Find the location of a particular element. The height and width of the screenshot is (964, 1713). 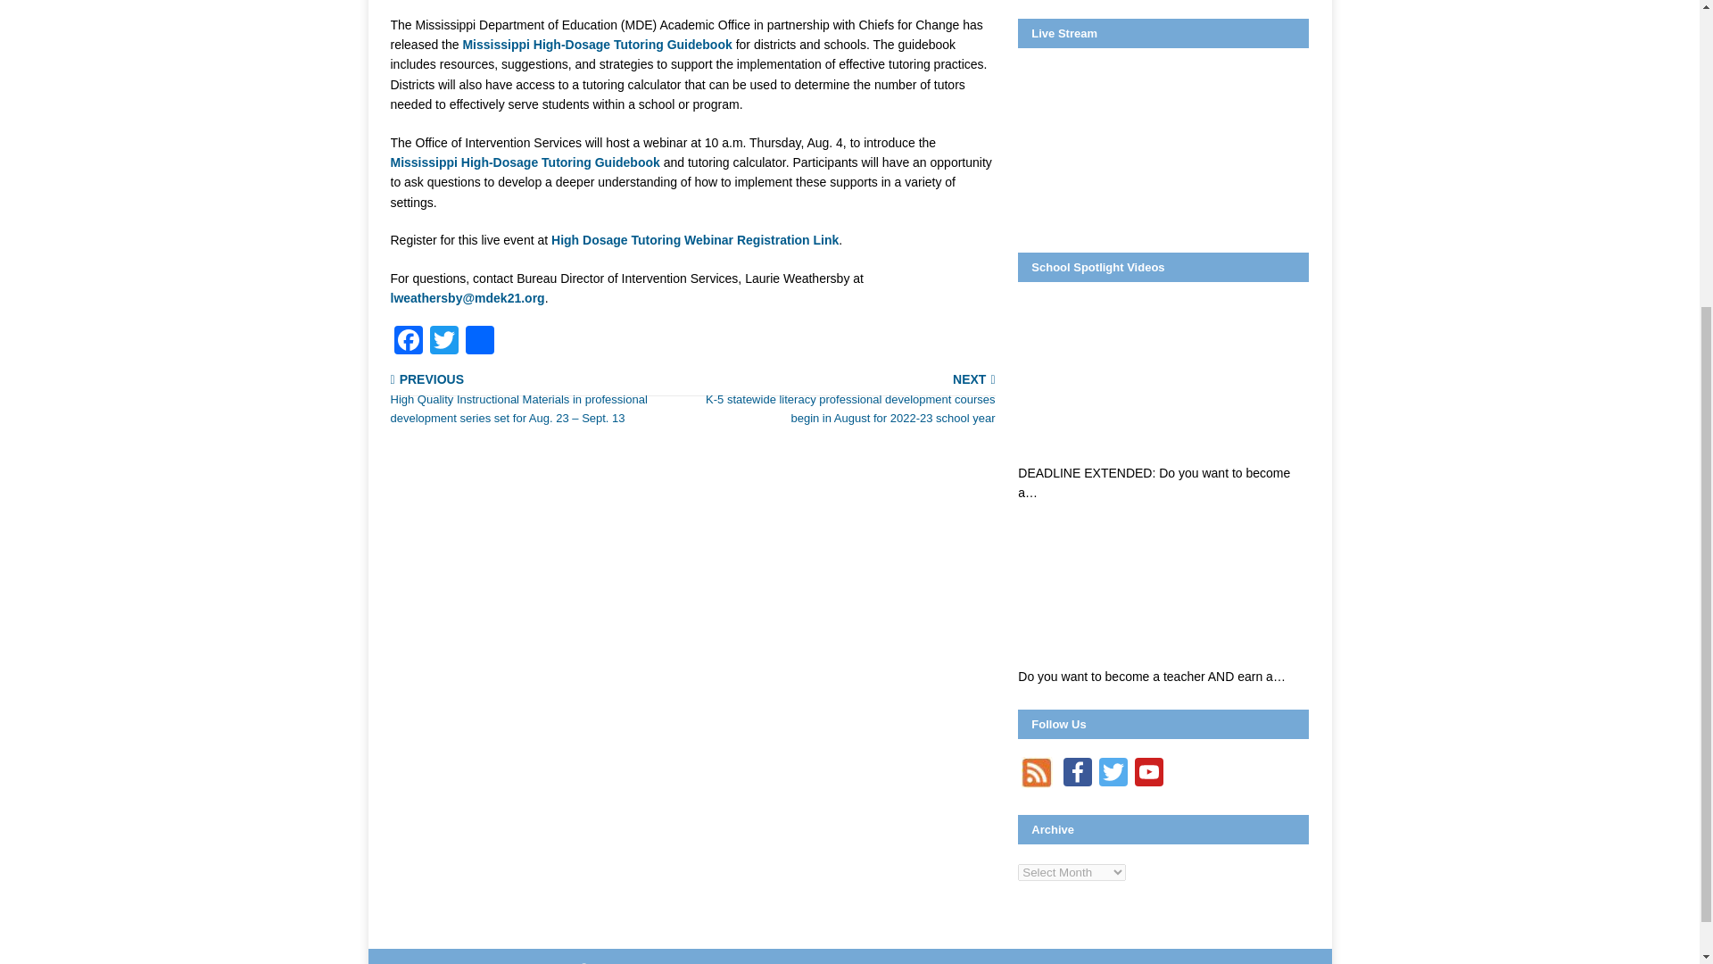

YouTube Video Player is located at coordinates (1163, 585).